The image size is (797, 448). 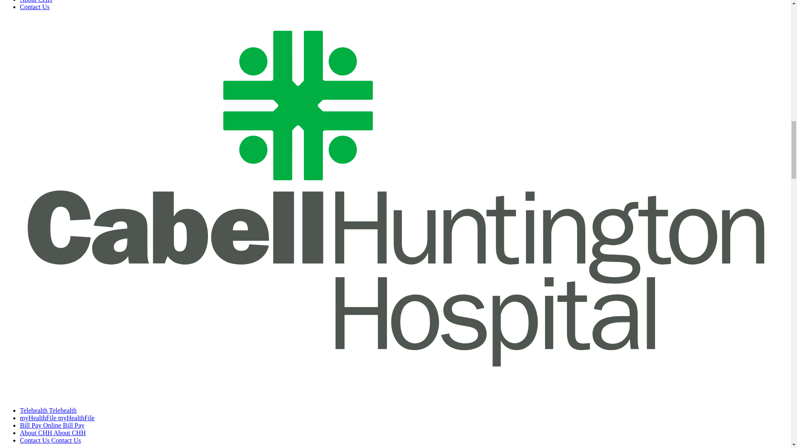 What do you see at coordinates (52, 425) in the screenshot?
I see `Online Bill Pay` at bounding box center [52, 425].